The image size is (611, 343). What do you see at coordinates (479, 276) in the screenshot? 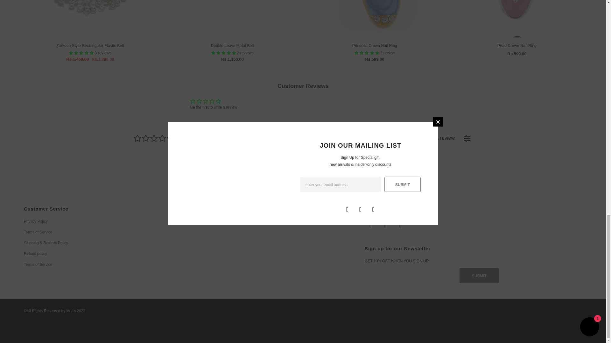
I see `Submit` at bounding box center [479, 276].